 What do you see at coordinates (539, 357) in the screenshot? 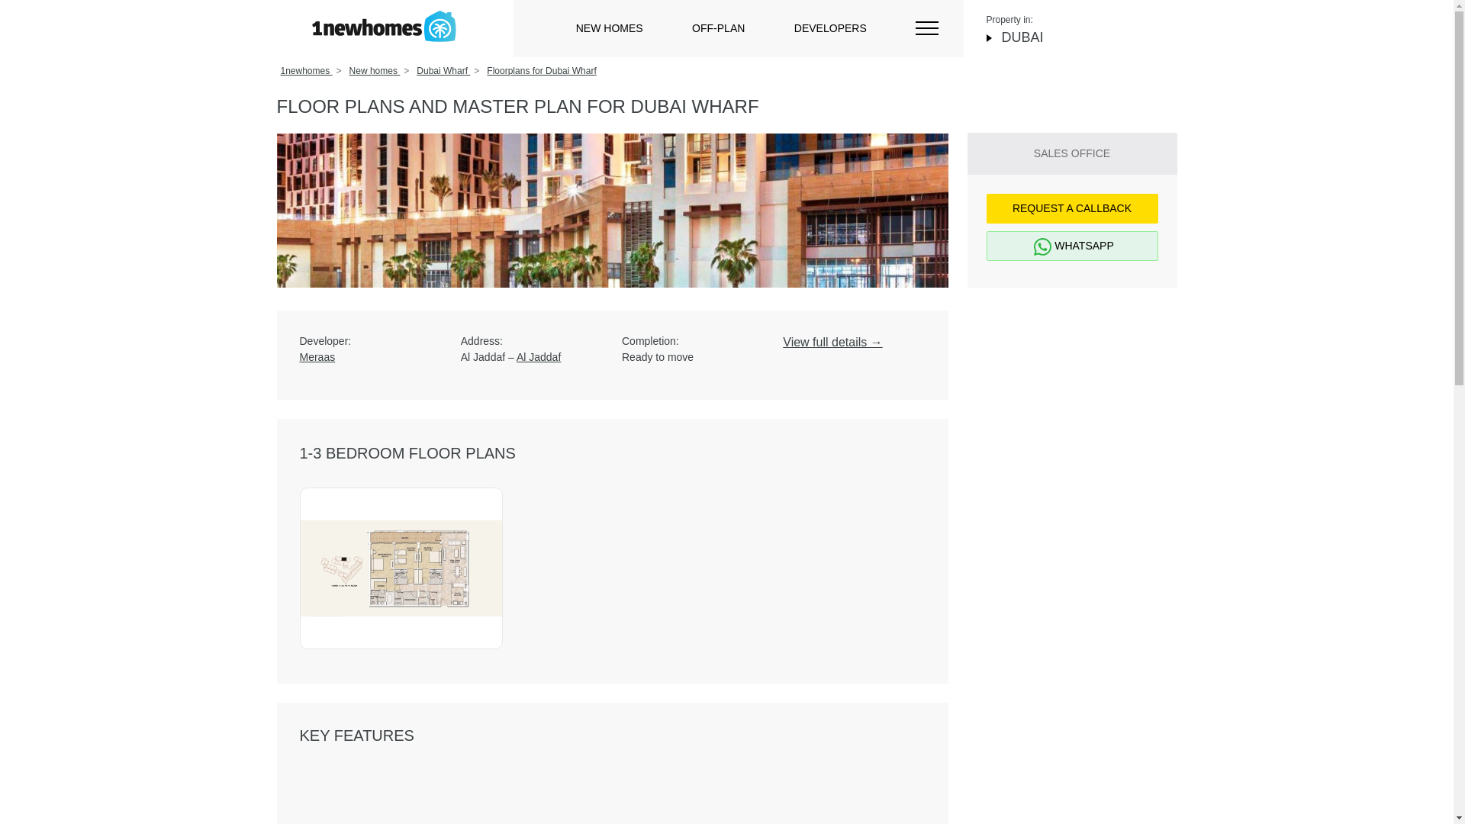
I see `Al Jaddaf` at bounding box center [539, 357].